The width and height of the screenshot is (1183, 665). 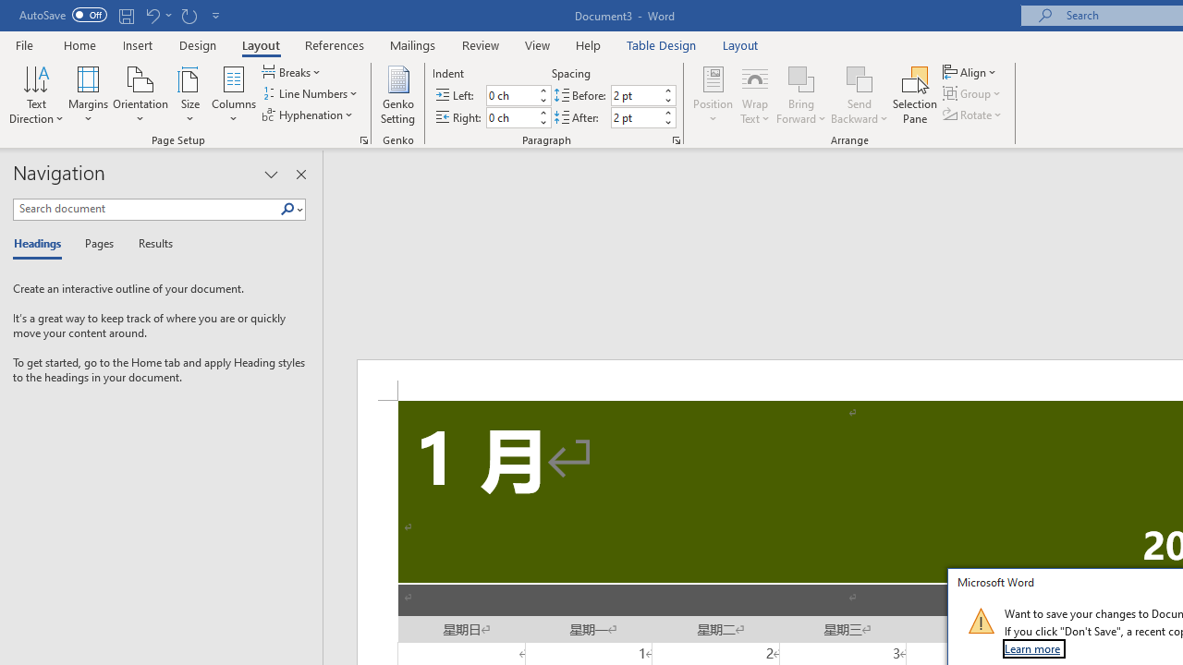 What do you see at coordinates (971, 72) in the screenshot?
I see `Align` at bounding box center [971, 72].